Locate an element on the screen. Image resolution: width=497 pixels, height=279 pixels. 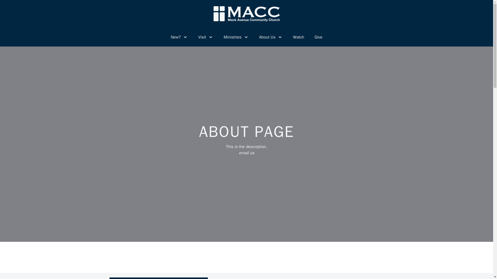
About Us is located at coordinates (271, 37).